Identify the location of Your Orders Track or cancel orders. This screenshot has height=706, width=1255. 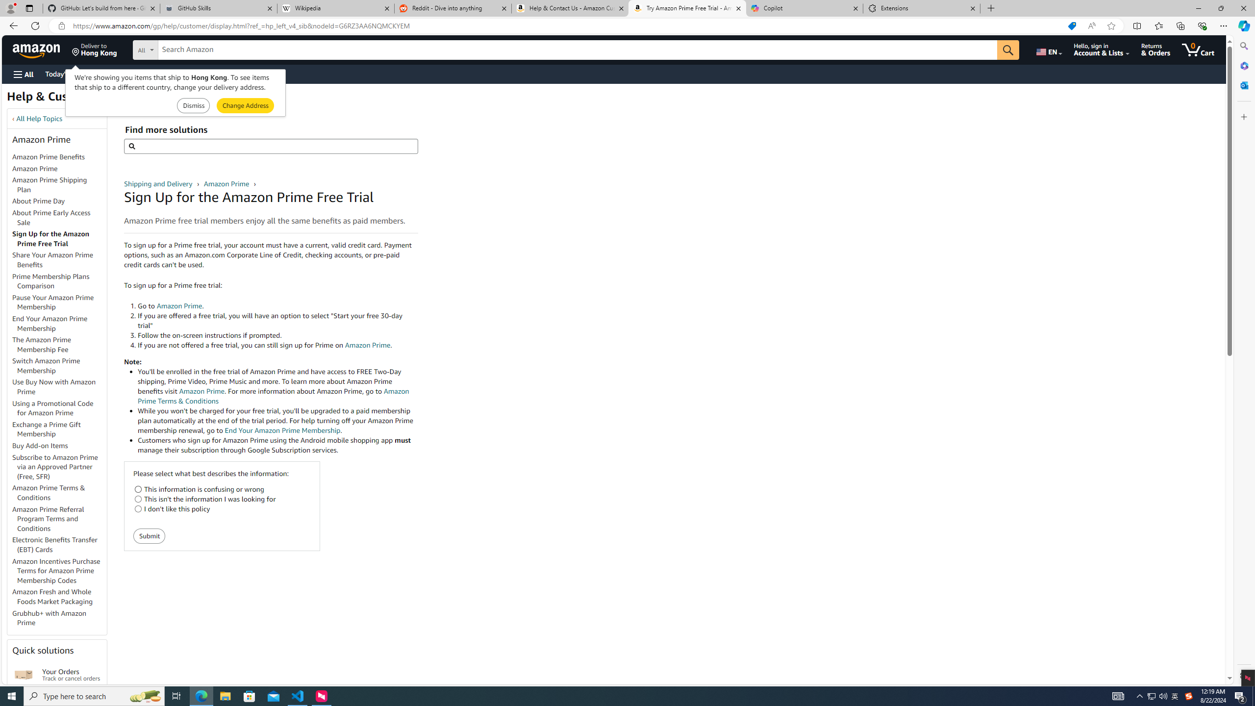
(72, 675).